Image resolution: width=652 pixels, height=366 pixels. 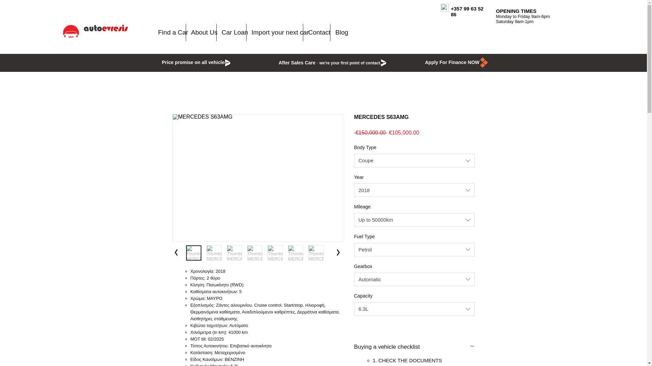 What do you see at coordinates (414, 220) in the screenshot?
I see `Up to 50000km` at bounding box center [414, 220].